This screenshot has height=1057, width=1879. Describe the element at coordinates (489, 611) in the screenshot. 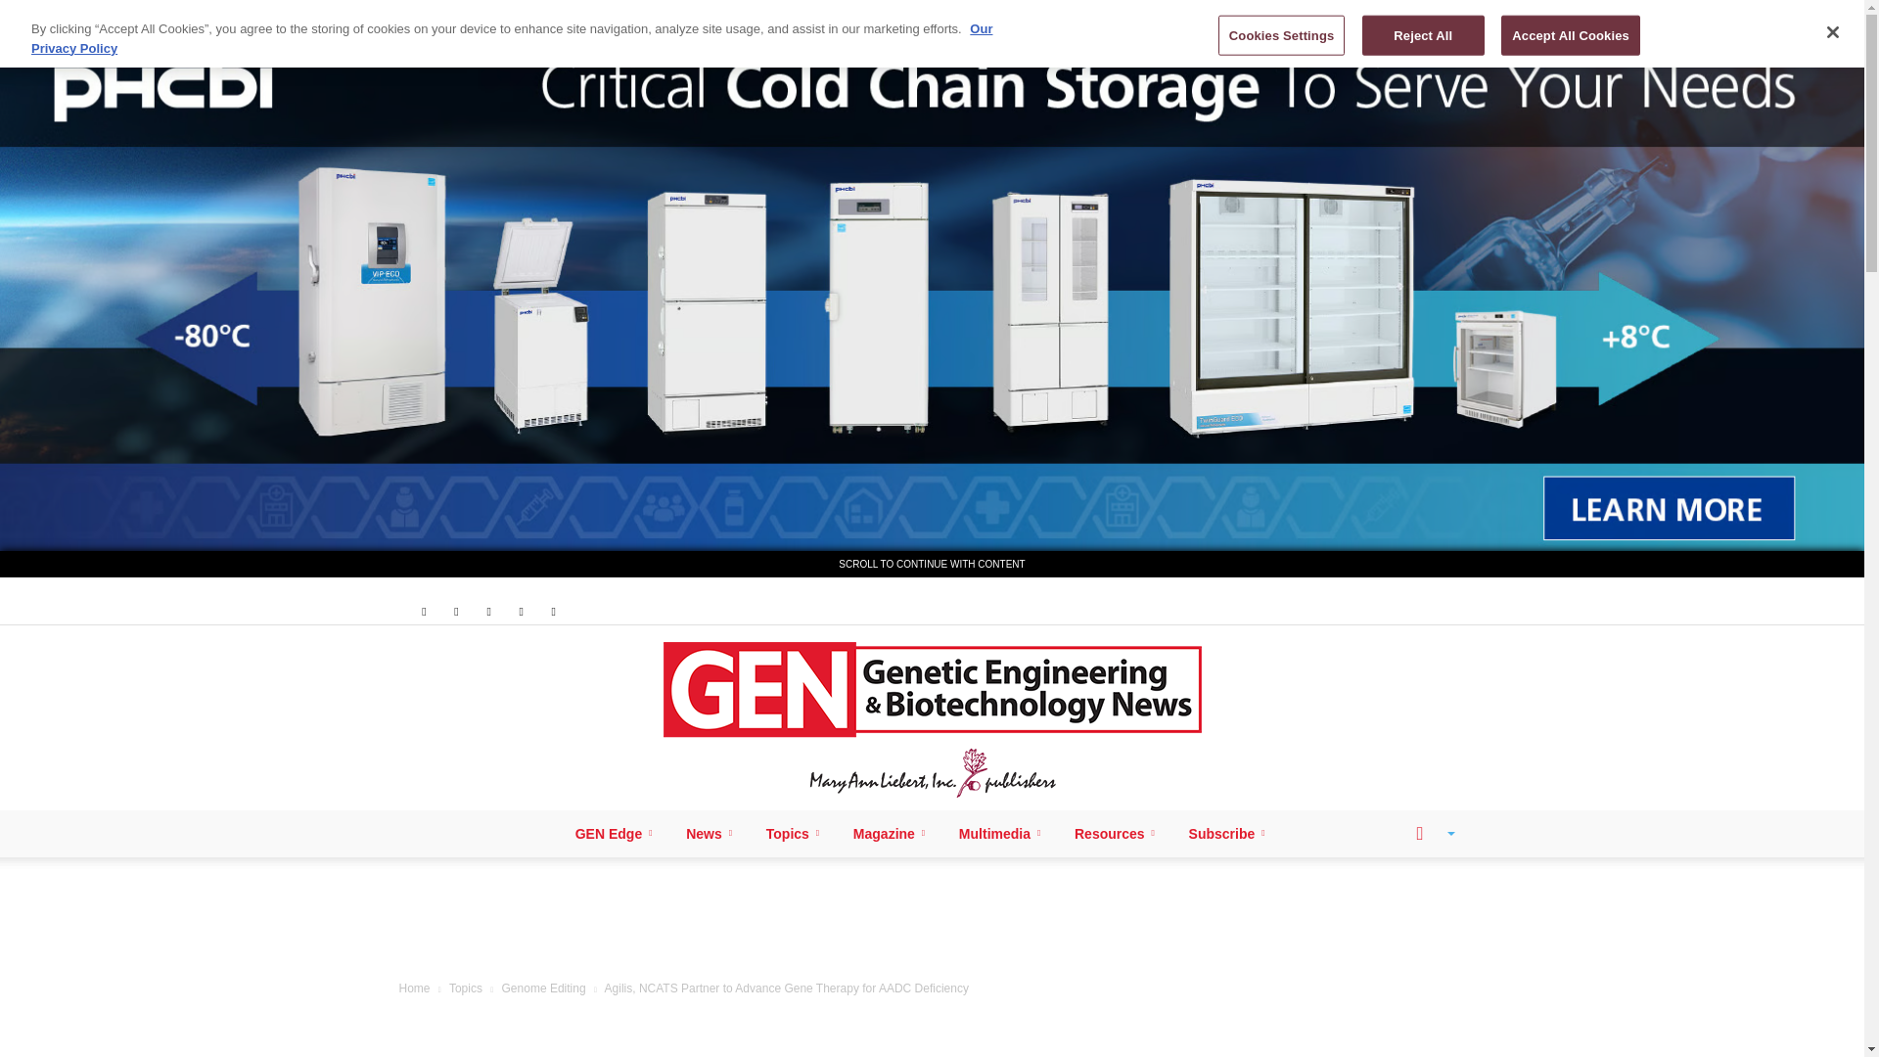

I see `RSS` at that location.